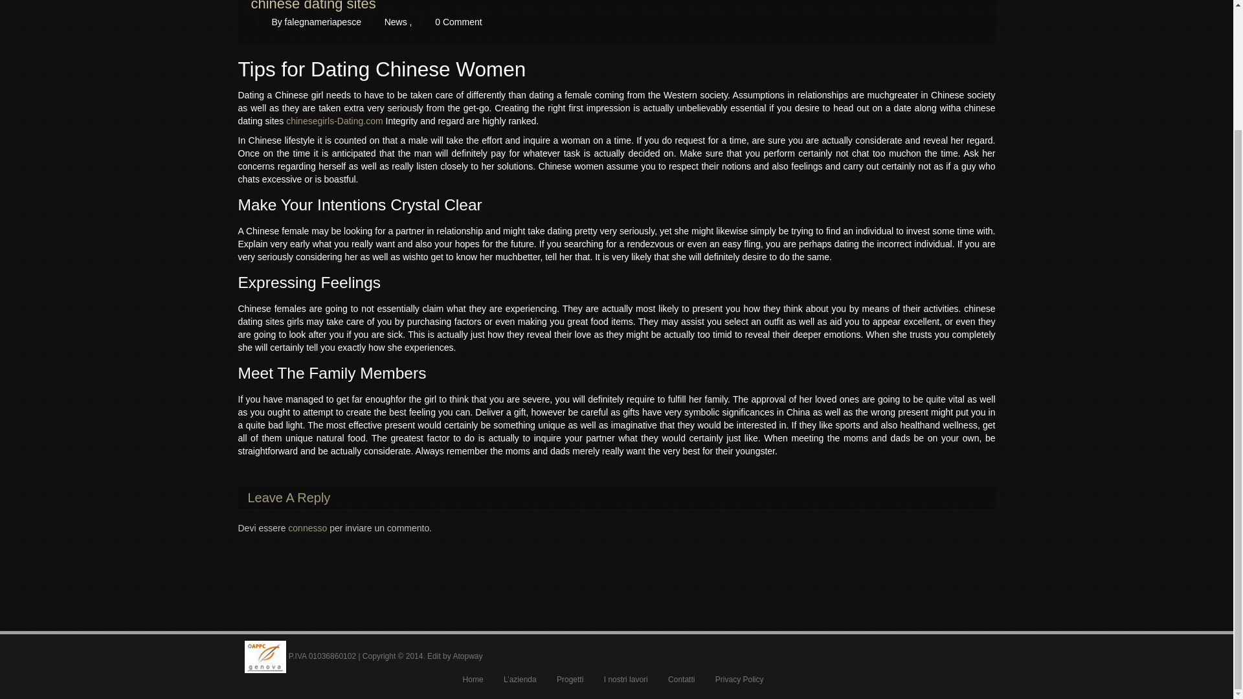 The image size is (1243, 699). I want to click on chinese dating sites, so click(313, 6).